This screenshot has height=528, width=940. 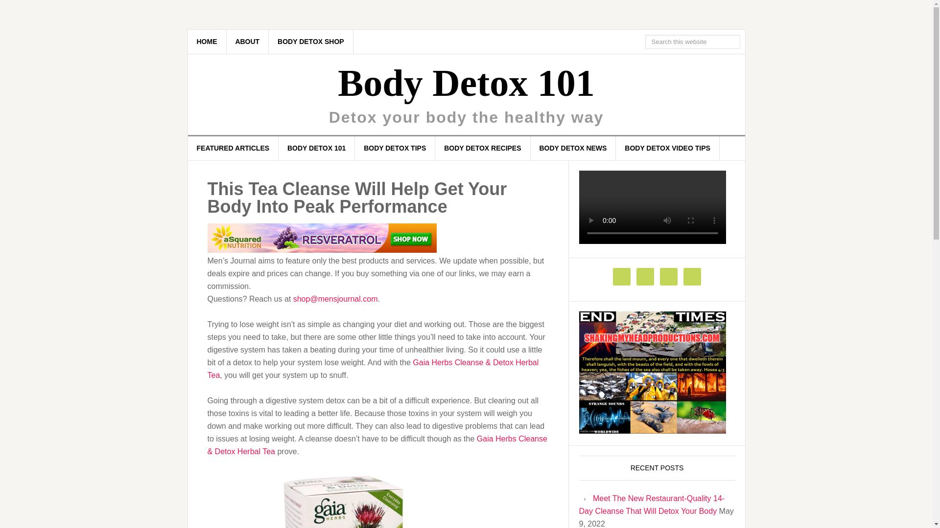 I want to click on ABOUT, so click(x=248, y=42).